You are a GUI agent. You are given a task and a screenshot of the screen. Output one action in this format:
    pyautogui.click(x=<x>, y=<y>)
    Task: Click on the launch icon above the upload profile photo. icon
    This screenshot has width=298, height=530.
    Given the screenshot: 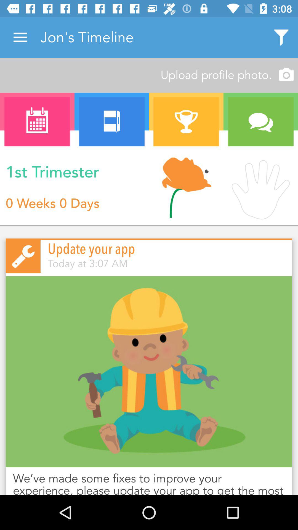 What is the action you would take?
    pyautogui.click(x=281, y=38)
    